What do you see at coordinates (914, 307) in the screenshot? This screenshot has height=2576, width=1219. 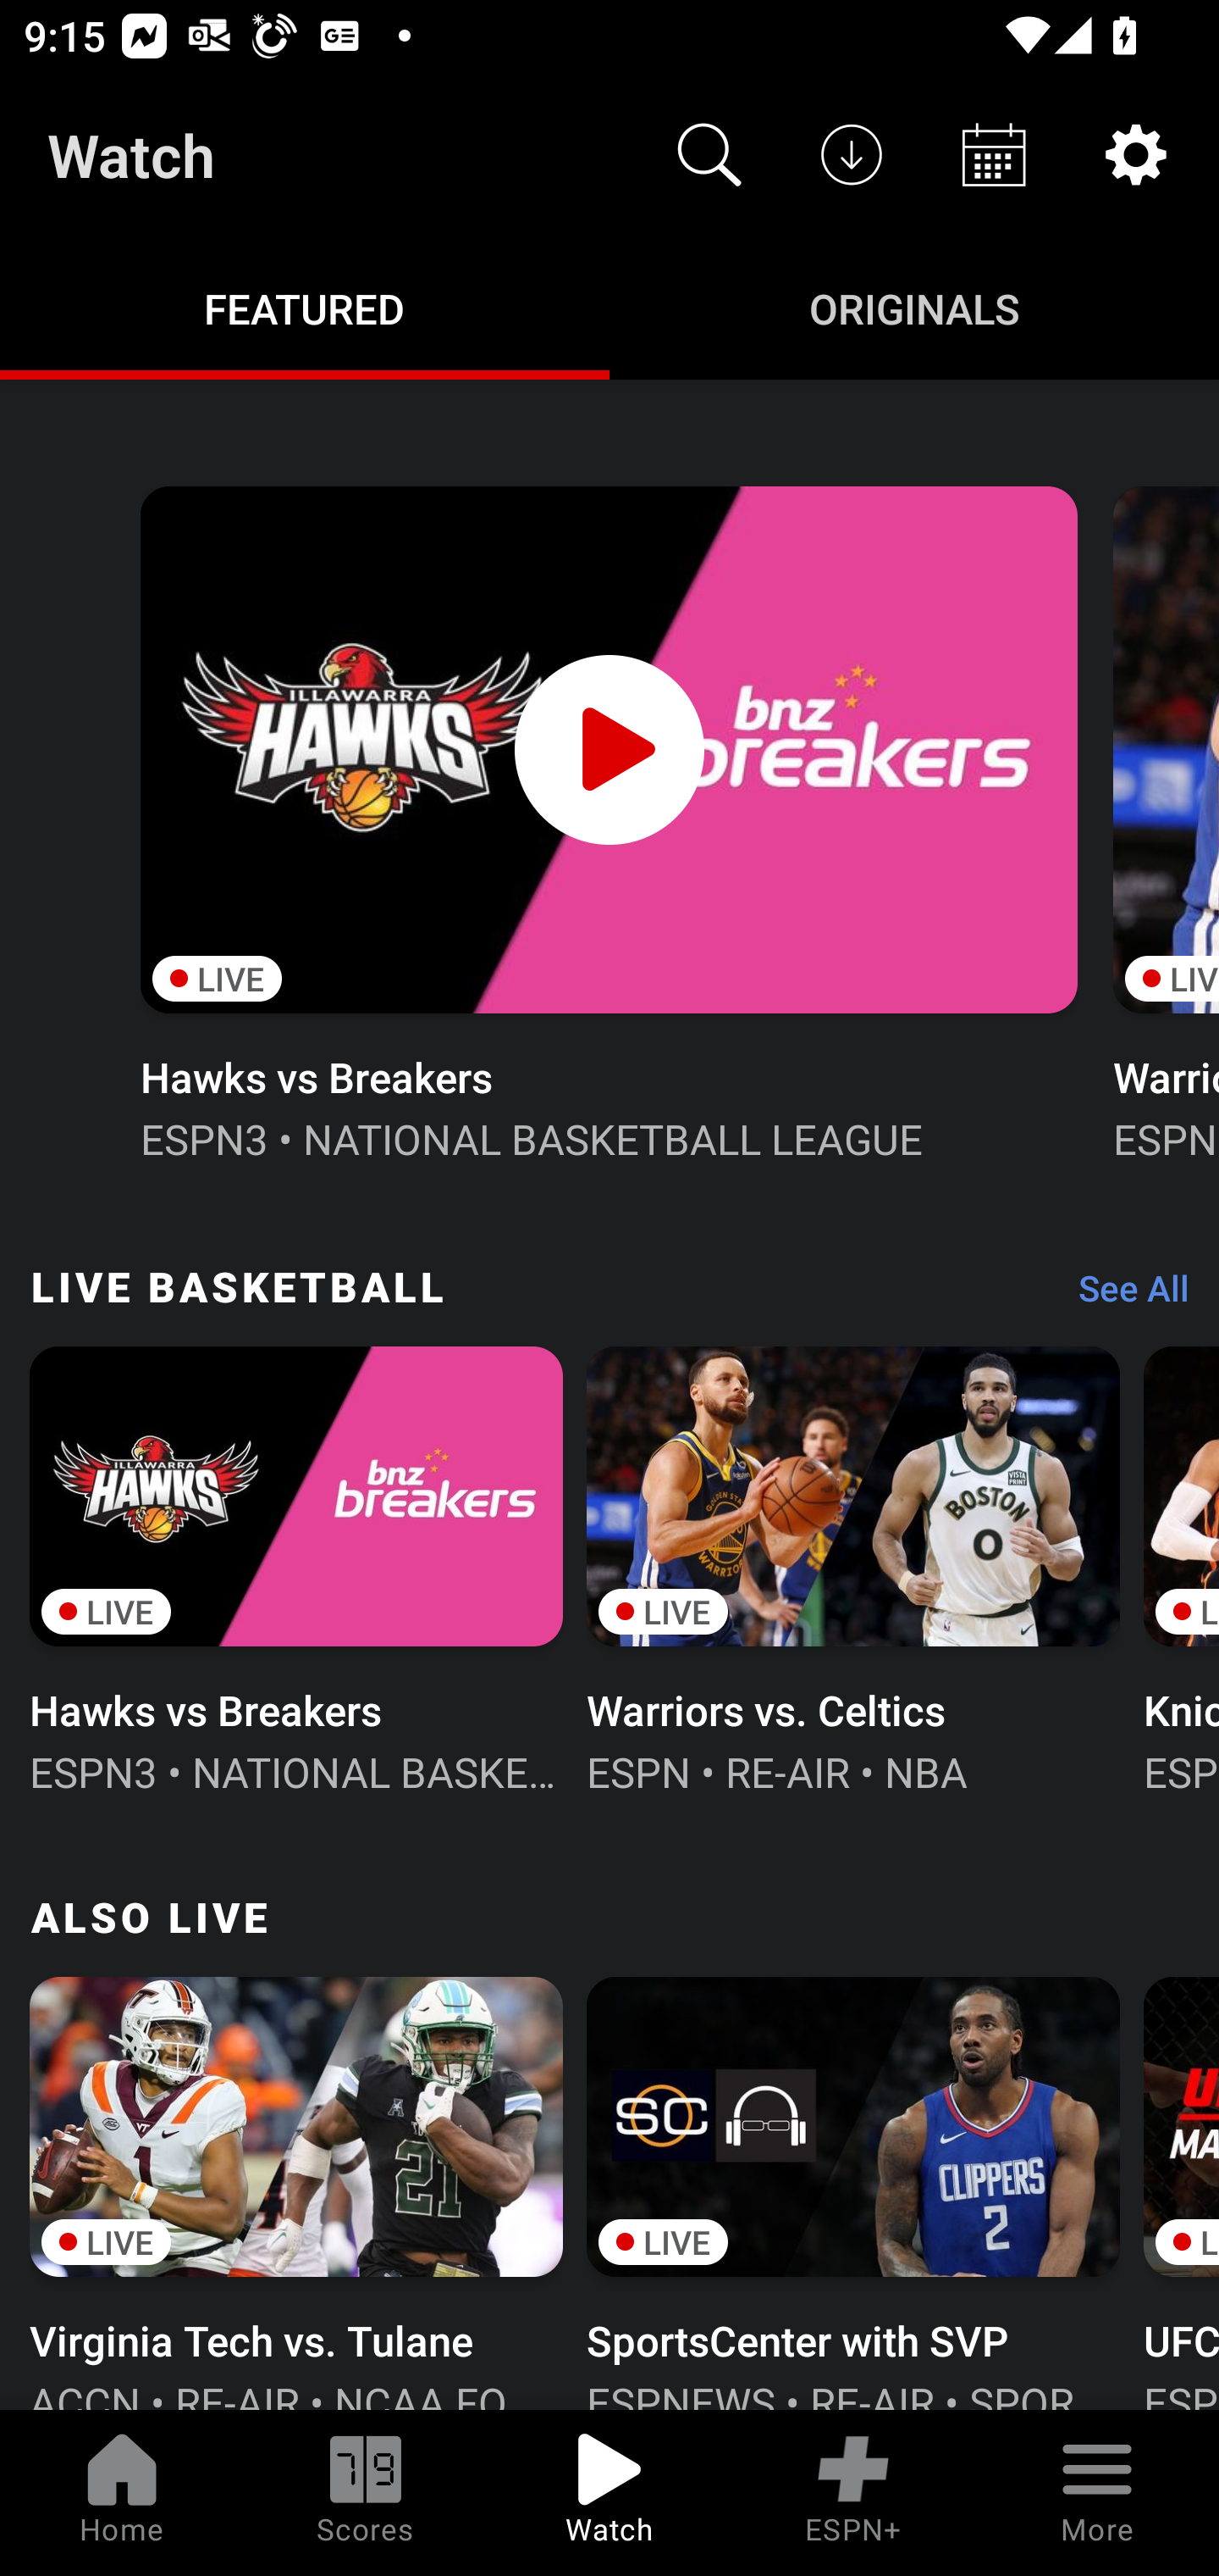 I see `Originals ORIGINALS` at bounding box center [914, 307].